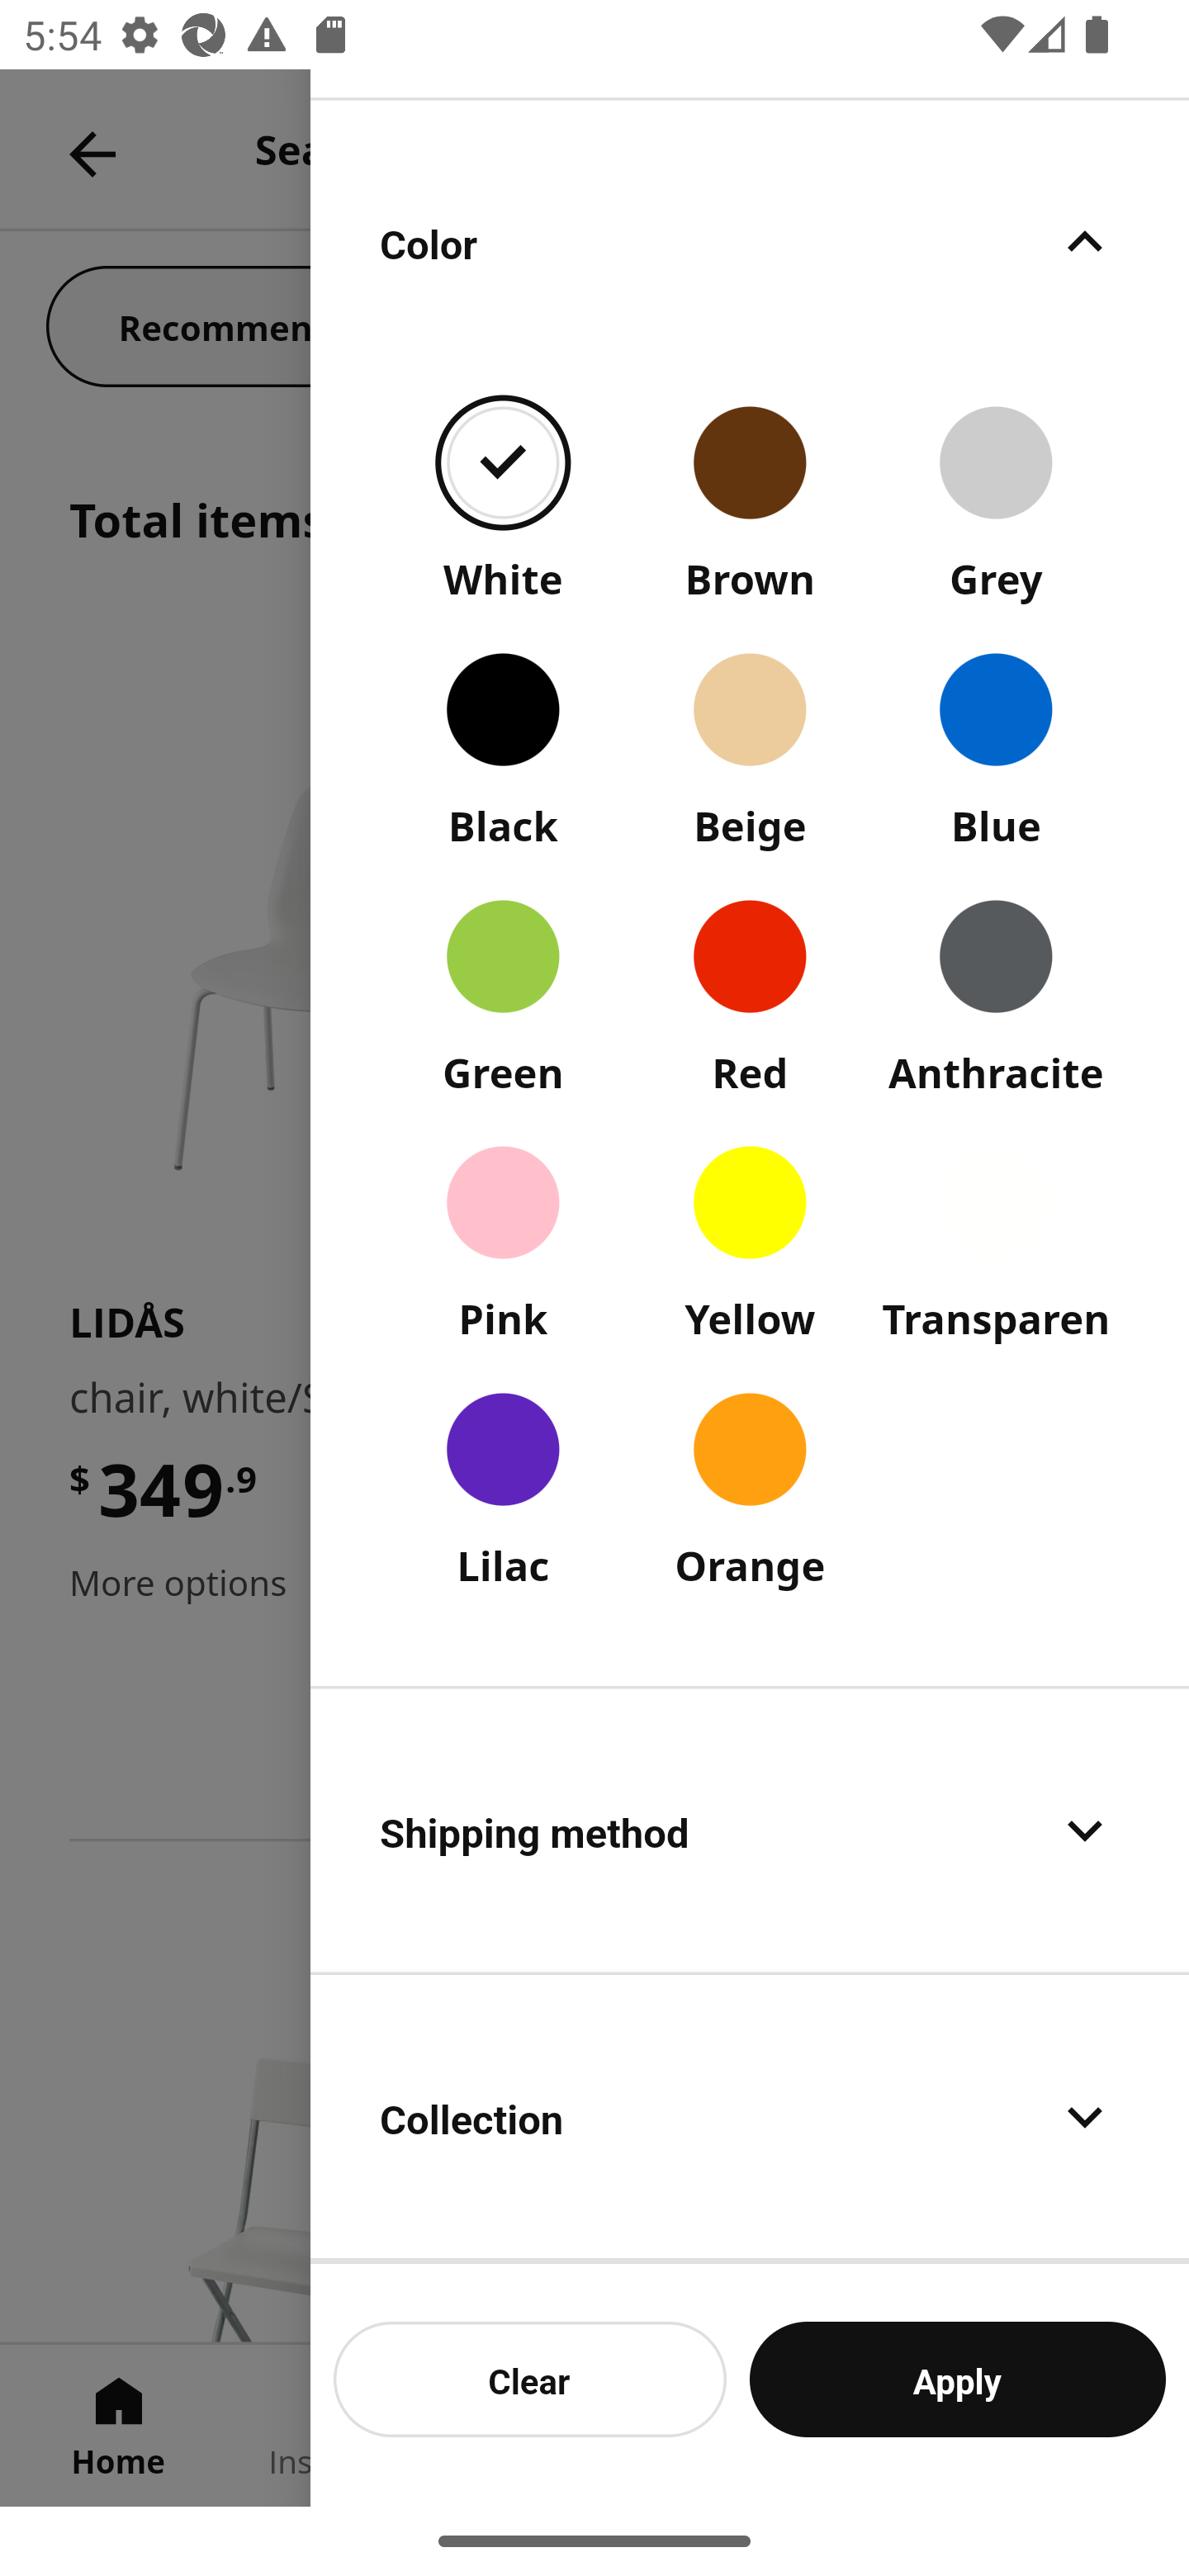 This screenshot has height=2576, width=1189. Describe the element at coordinates (530, 2379) in the screenshot. I see `Clear` at that location.